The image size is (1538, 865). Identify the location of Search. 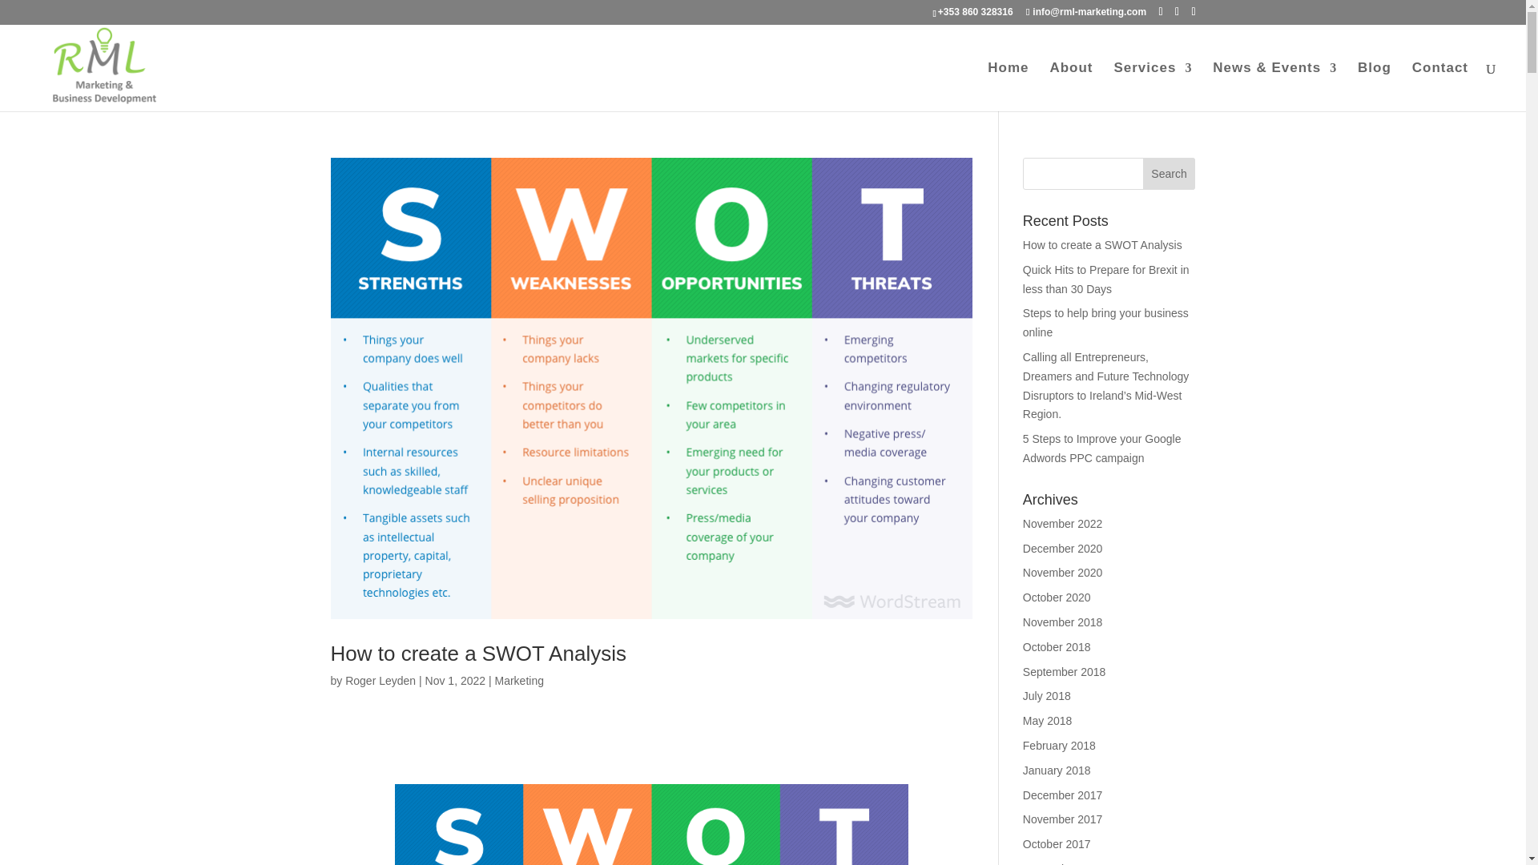
(1170, 173).